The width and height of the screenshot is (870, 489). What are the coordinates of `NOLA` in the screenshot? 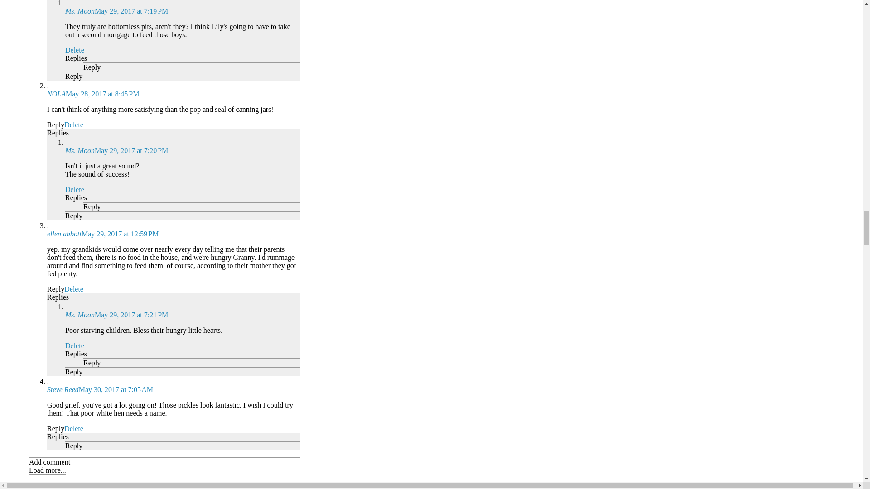 It's located at (56, 94).